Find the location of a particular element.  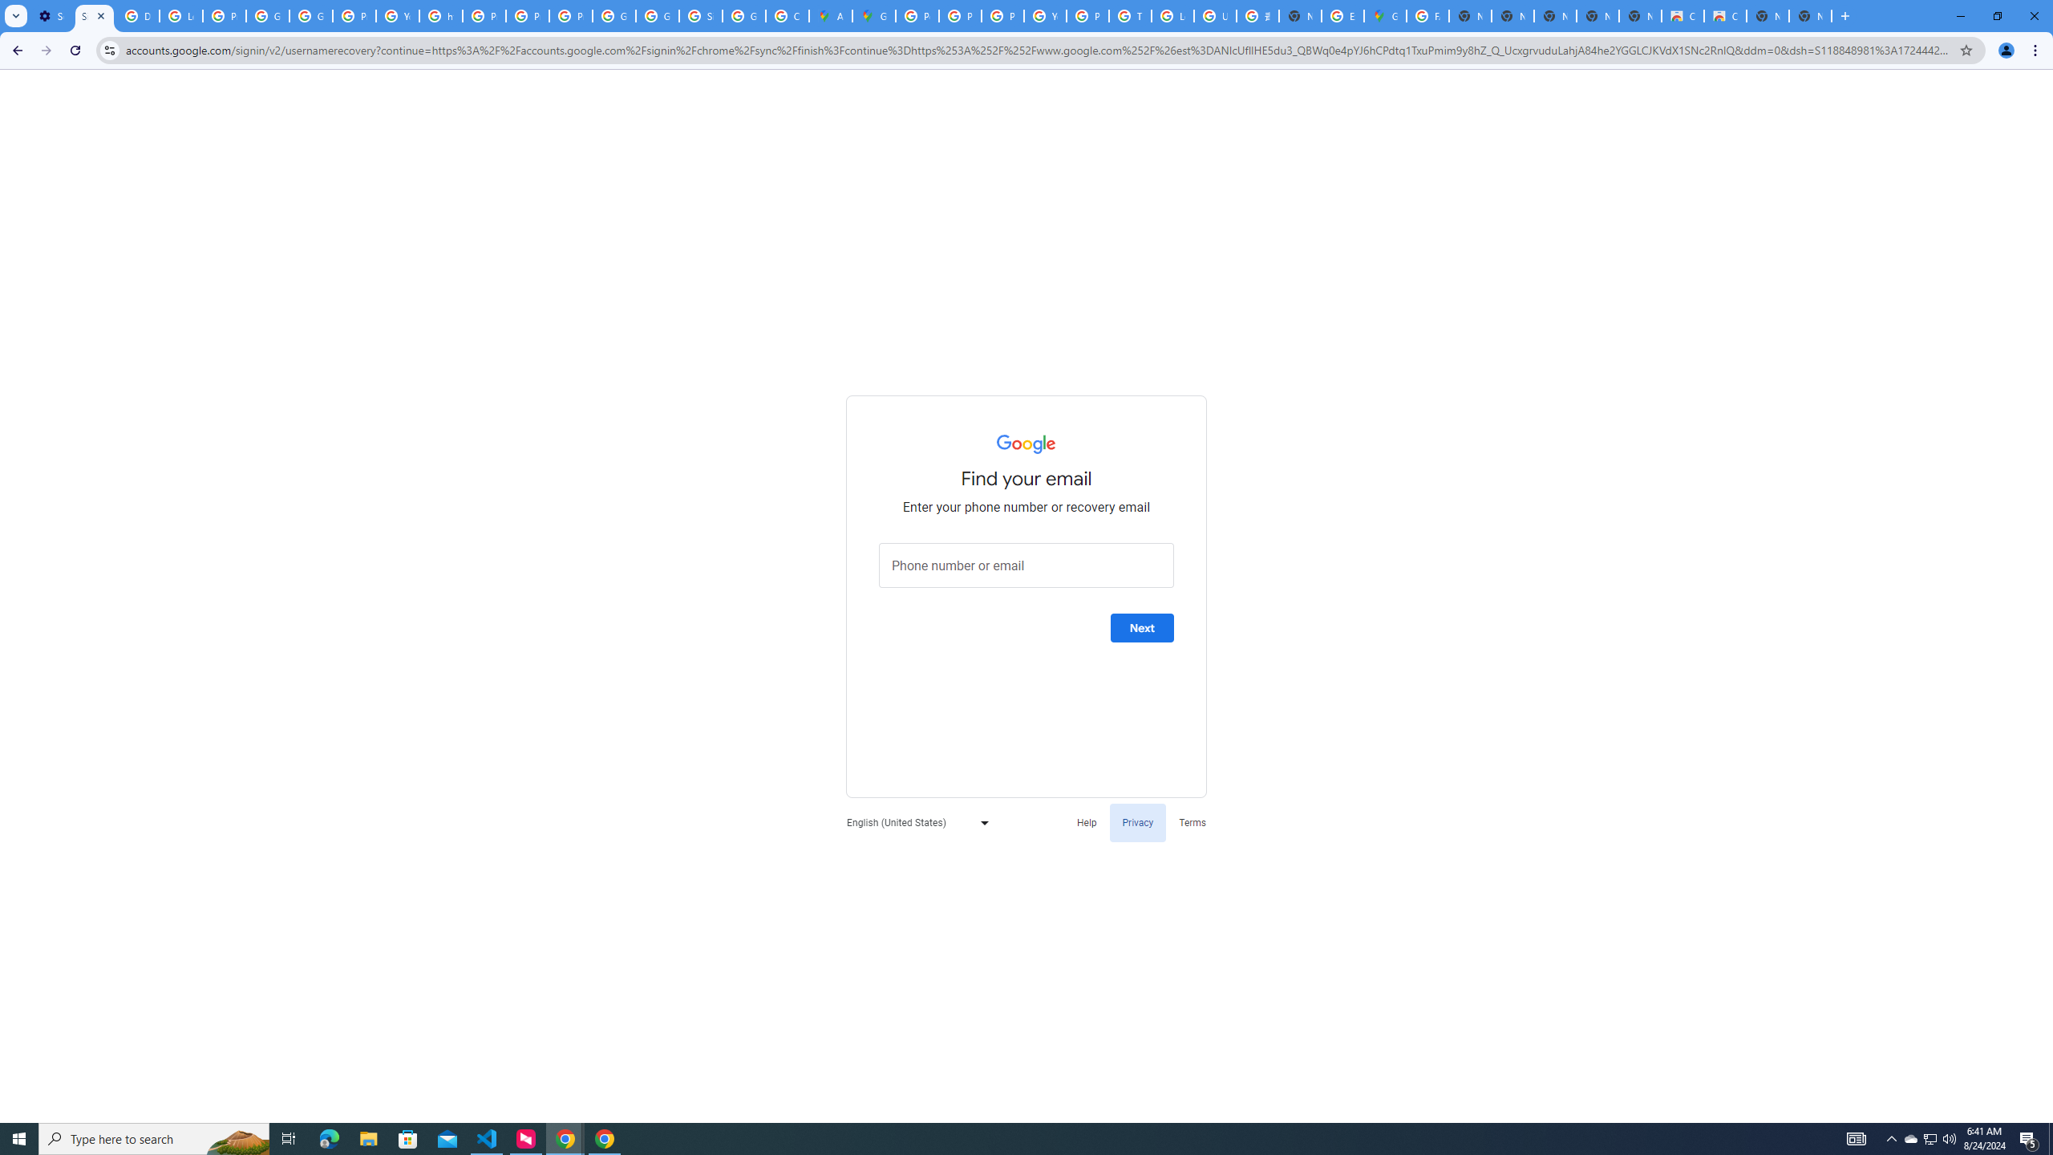

Privacy Help Center - Policies Help is located at coordinates (961, 16).